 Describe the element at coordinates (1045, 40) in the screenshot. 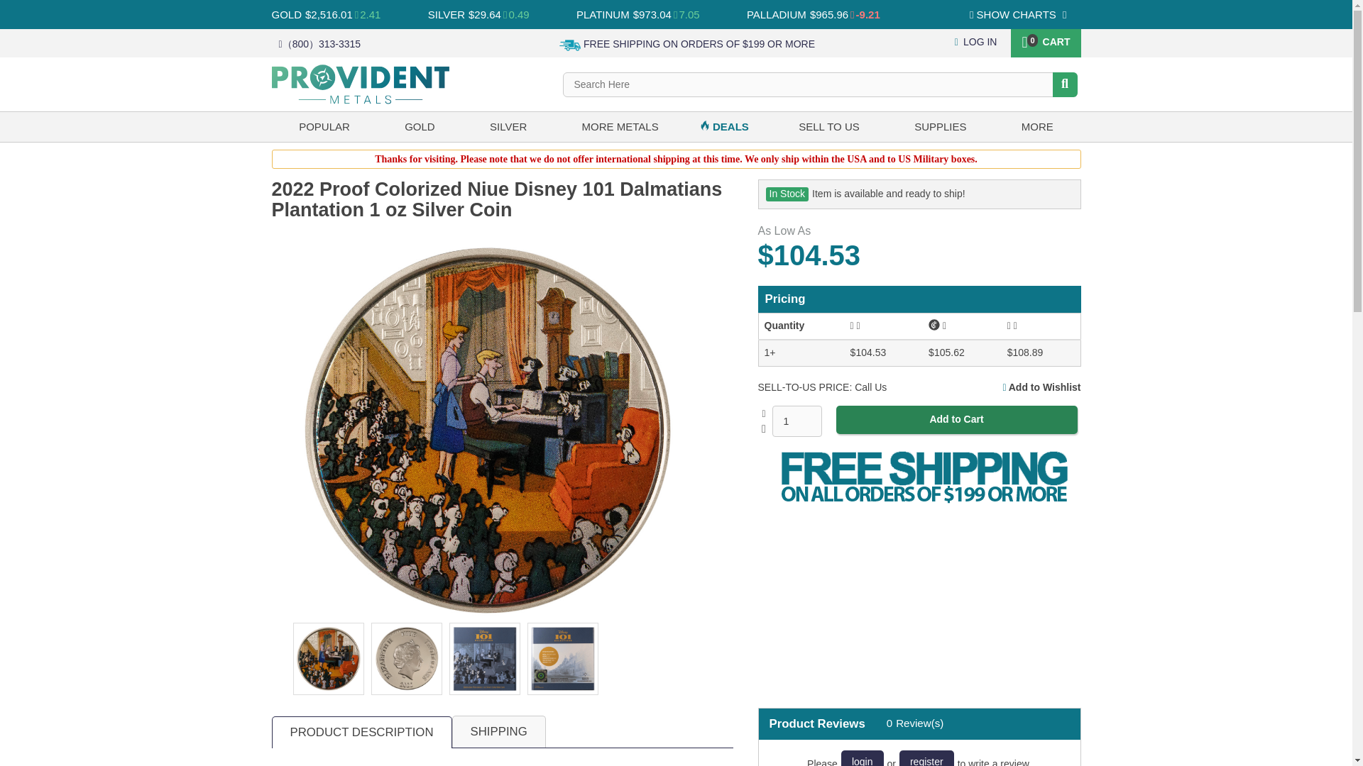

I see `0CART` at that location.